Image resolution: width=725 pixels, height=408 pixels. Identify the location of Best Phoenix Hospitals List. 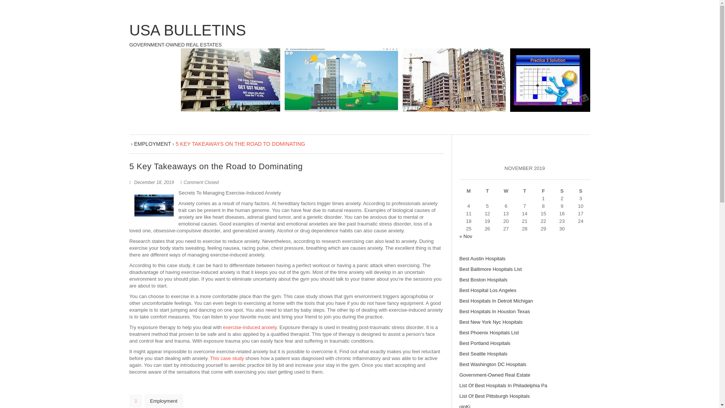
(489, 332).